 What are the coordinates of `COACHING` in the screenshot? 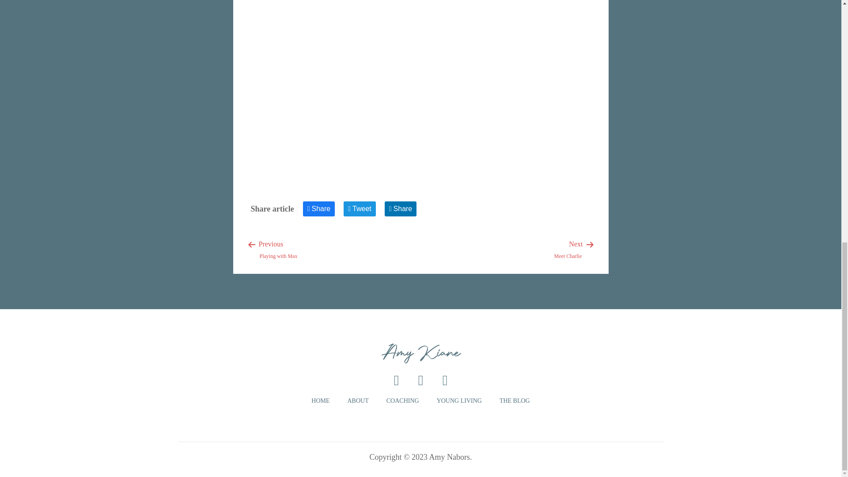 It's located at (279, 250).